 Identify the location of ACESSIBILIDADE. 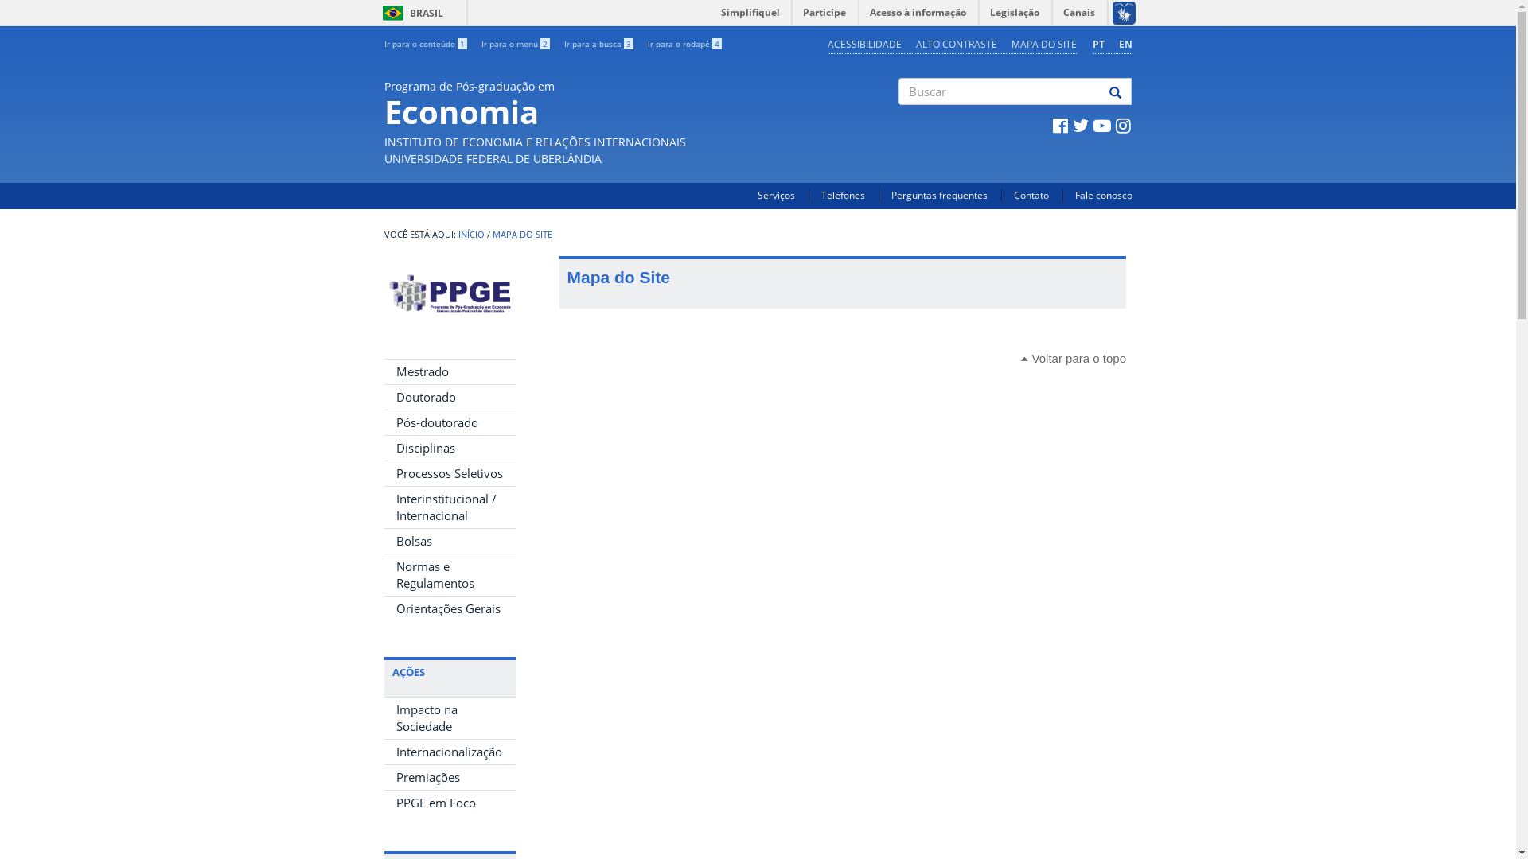
(864, 45).